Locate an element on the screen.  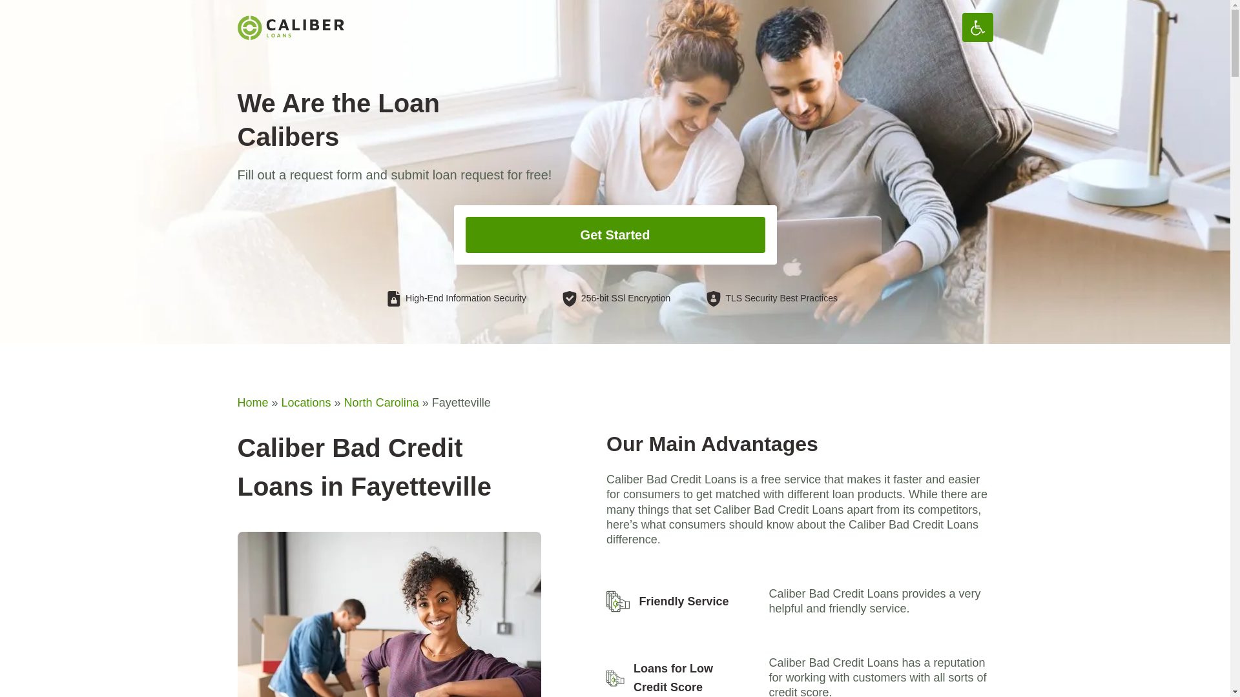
Get Started is located at coordinates (615, 235).